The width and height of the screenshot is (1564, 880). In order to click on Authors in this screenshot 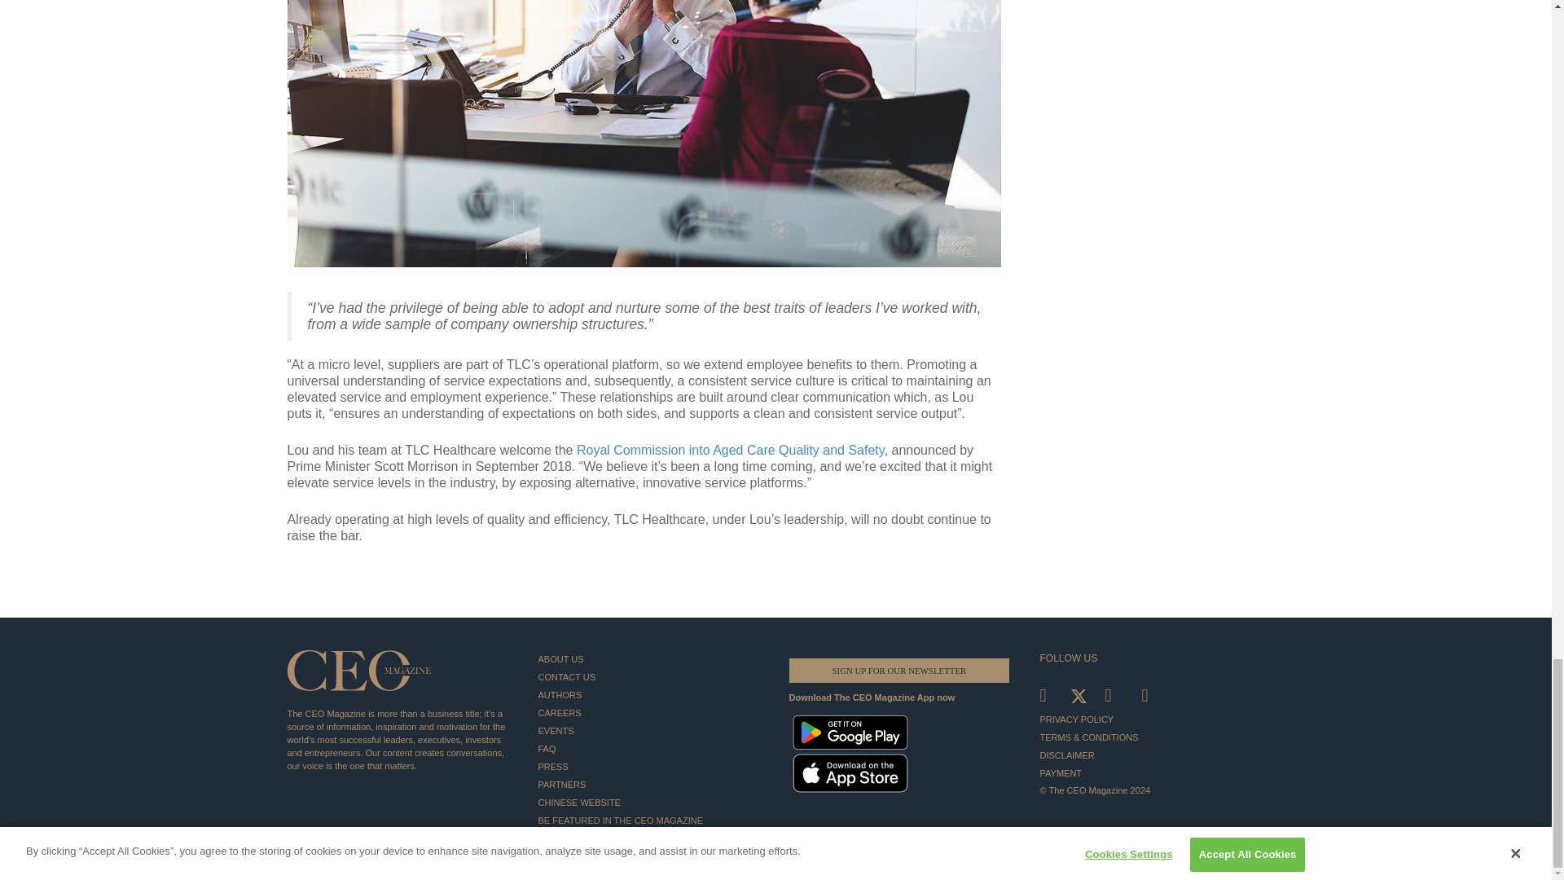, I will do `click(650, 695)`.